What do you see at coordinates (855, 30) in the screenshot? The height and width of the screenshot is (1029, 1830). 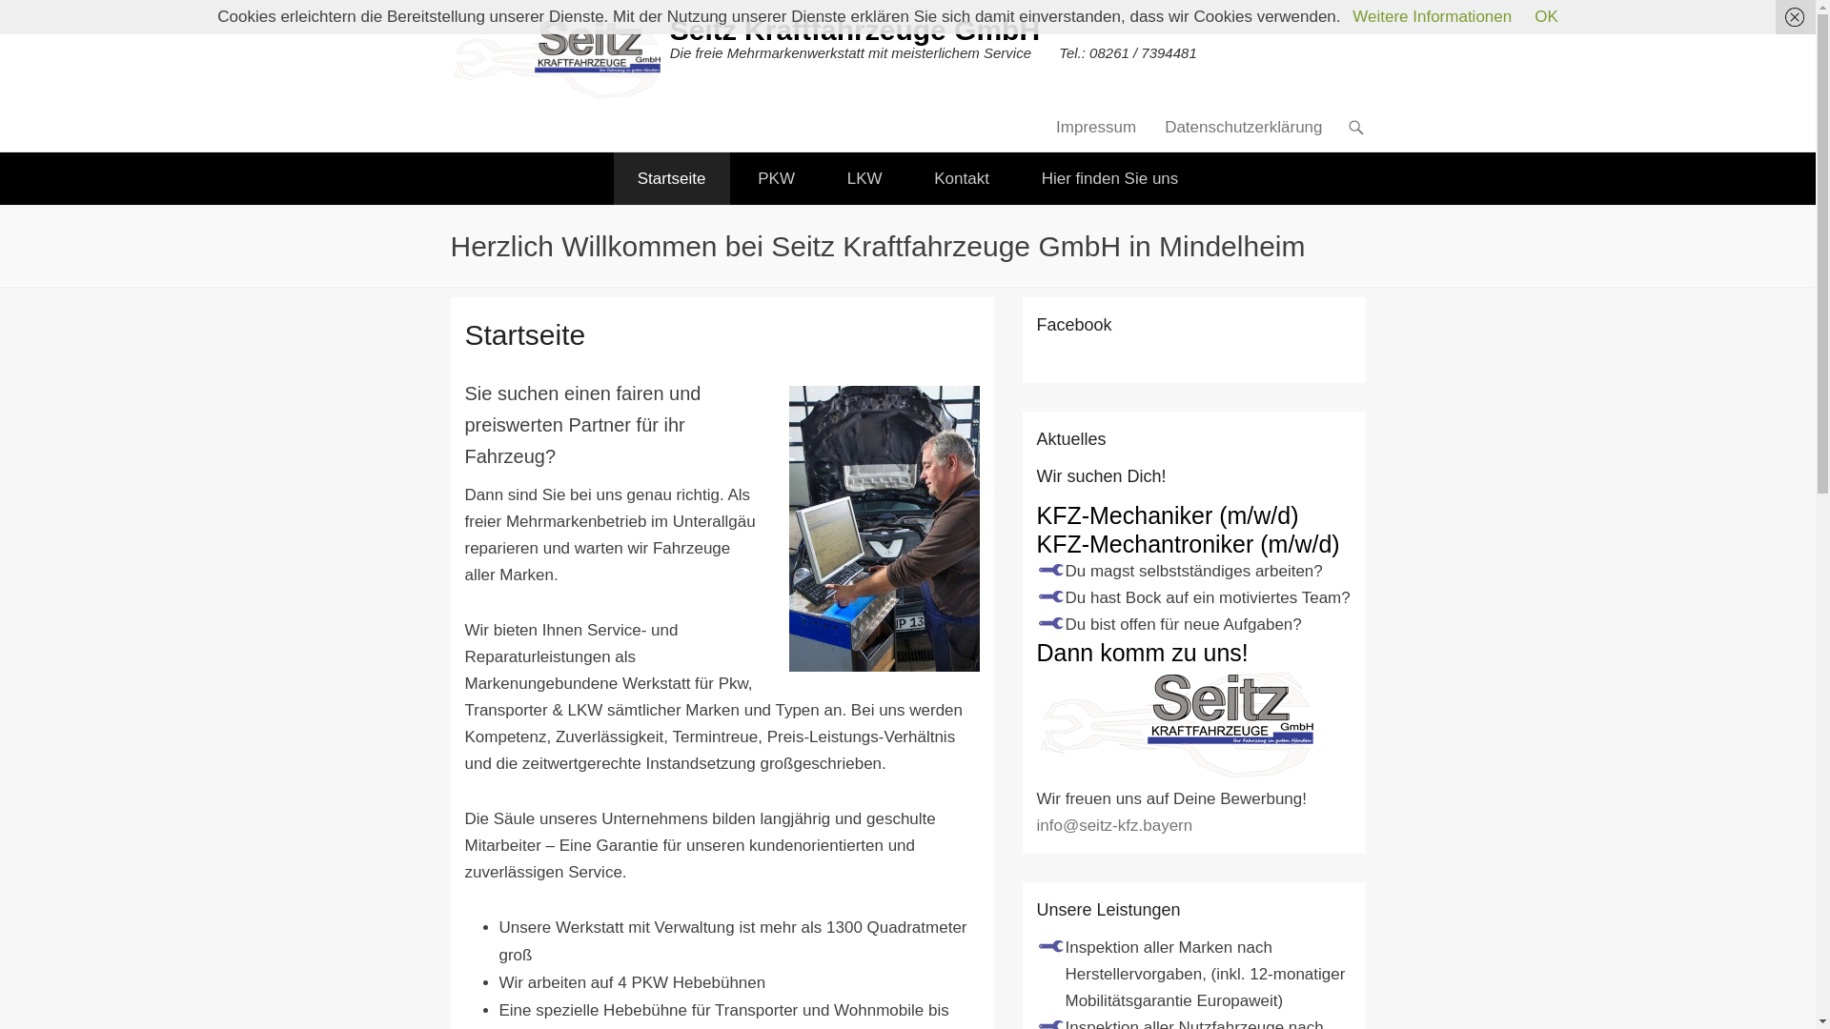 I see `Seitz Kraftfahrzeuge GmbH` at bounding box center [855, 30].